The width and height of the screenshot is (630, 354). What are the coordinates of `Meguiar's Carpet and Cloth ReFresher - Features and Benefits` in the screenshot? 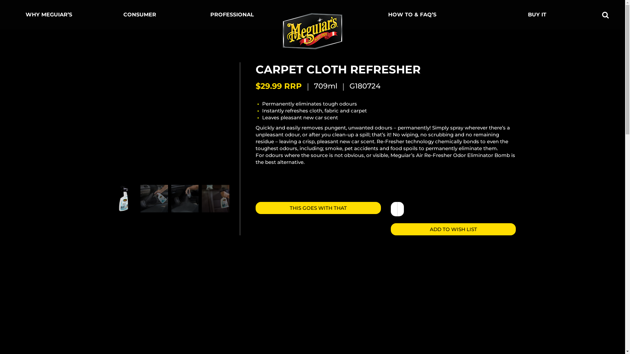 It's located at (310, 288).